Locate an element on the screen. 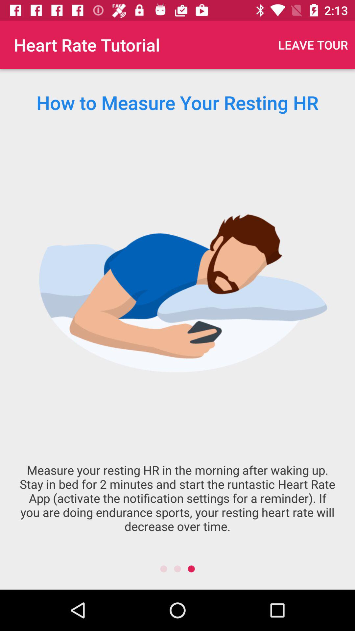 This screenshot has width=355, height=631. turn off the item at the top right corner is located at coordinates (313, 45).